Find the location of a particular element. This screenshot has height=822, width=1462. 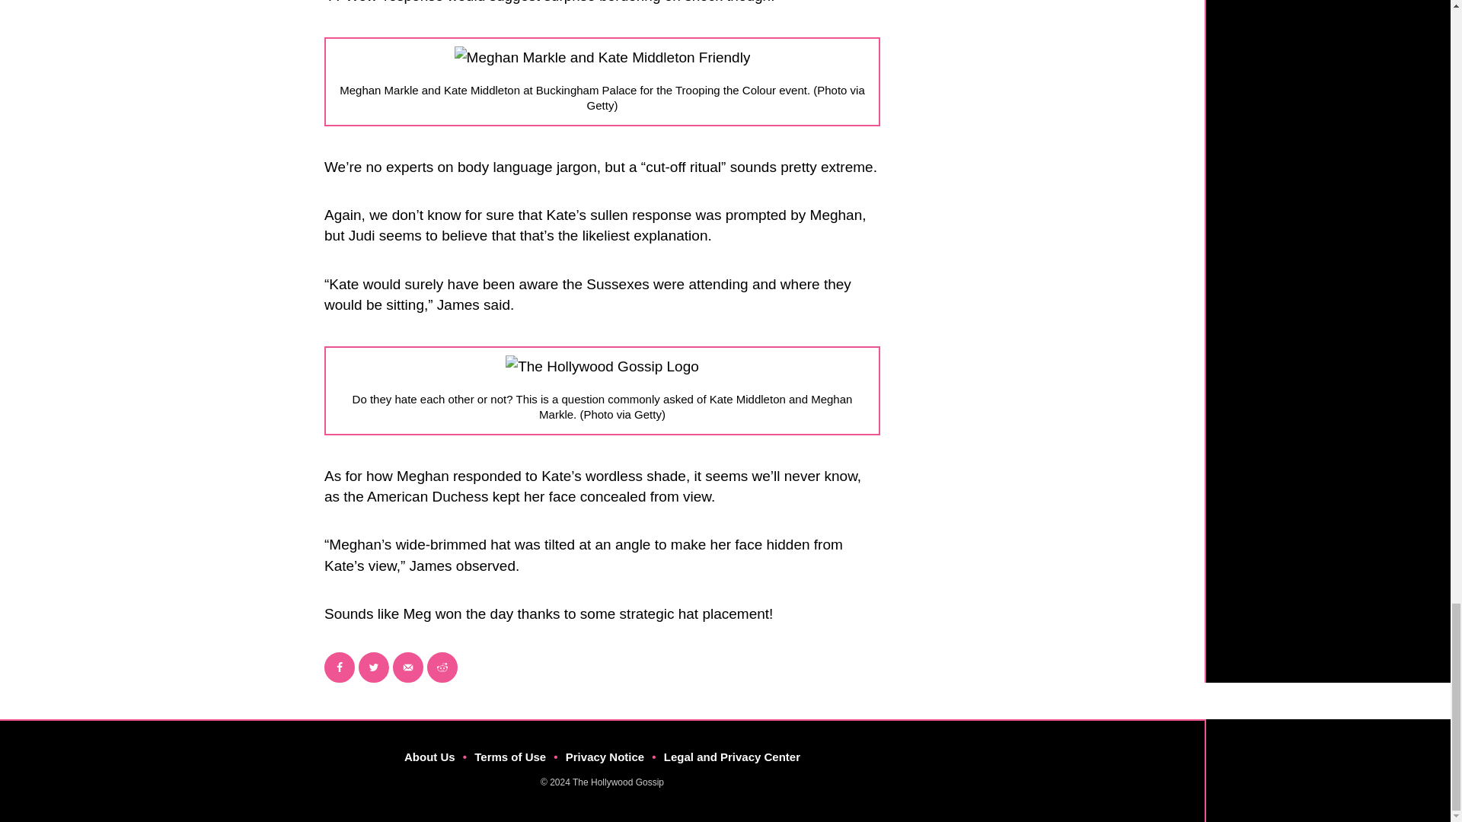

Share on Twitter is located at coordinates (373, 667).